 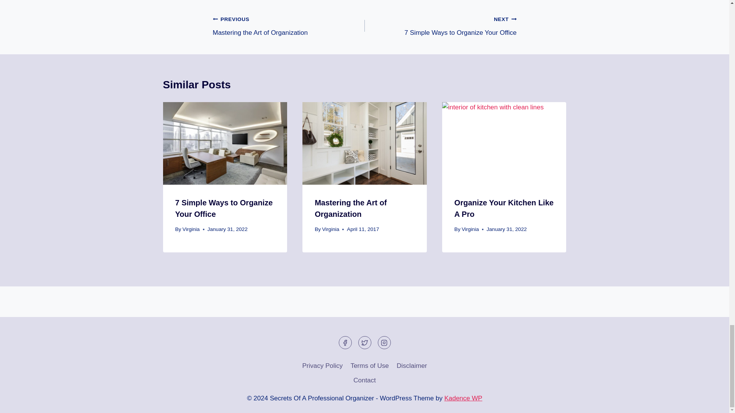 What do you see at coordinates (369, 366) in the screenshot?
I see `Virginia` at bounding box center [369, 366].